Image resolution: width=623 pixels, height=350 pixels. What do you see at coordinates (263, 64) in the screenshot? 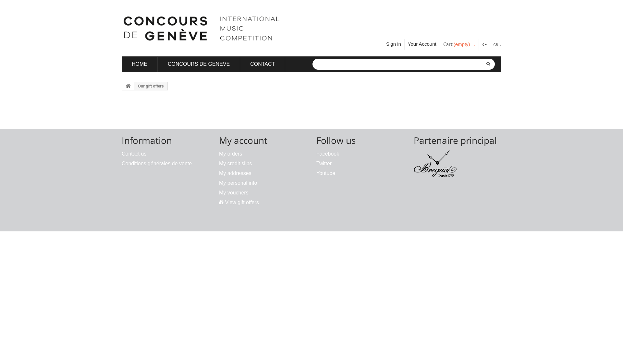
I see `CONTACT` at bounding box center [263, 64].